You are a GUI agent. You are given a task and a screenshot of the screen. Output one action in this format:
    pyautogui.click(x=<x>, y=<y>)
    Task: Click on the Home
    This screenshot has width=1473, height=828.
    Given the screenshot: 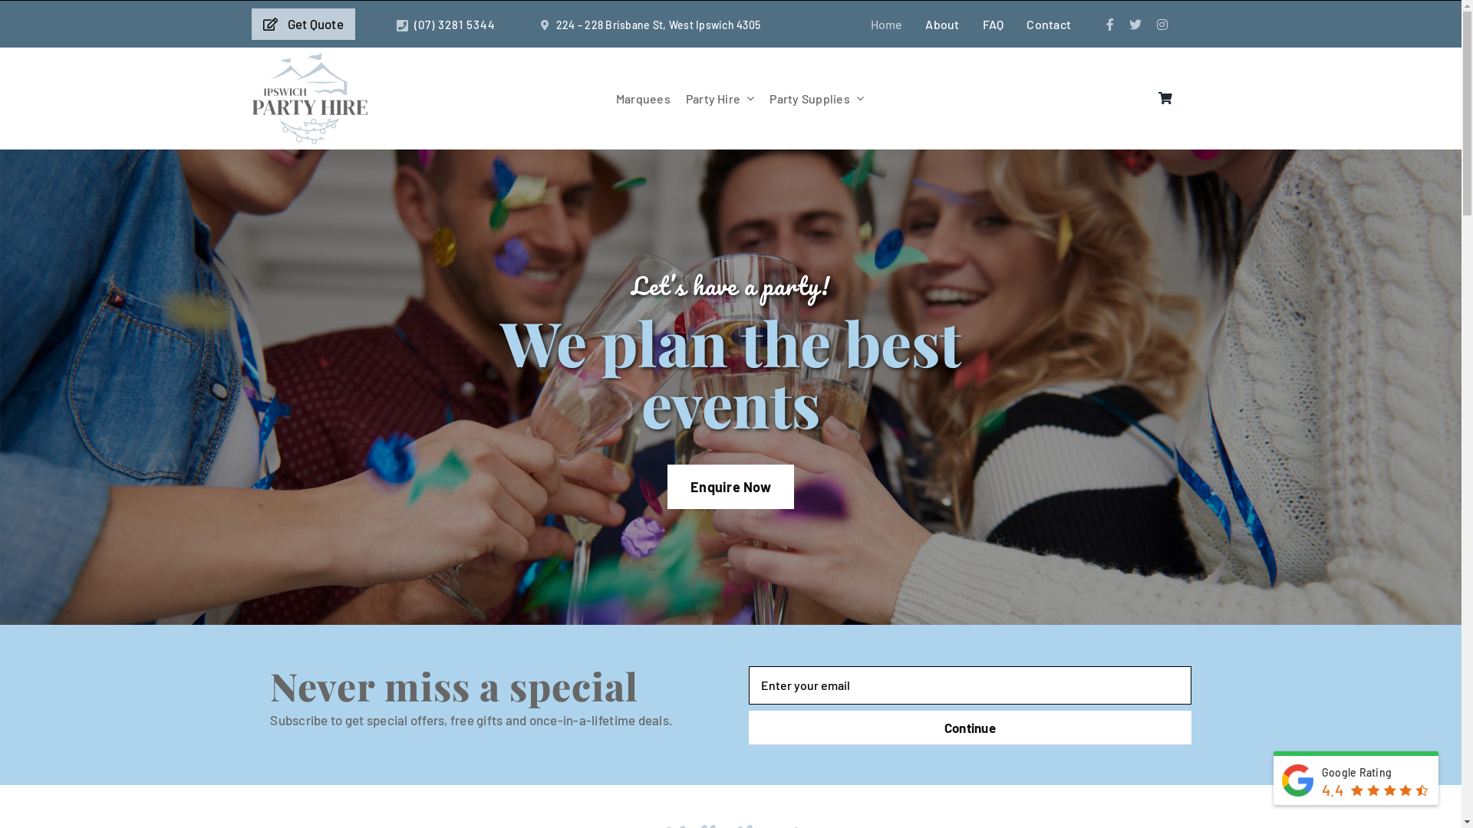 What is the action you would take?
    pyautogui.click(x=887, y=25)
    